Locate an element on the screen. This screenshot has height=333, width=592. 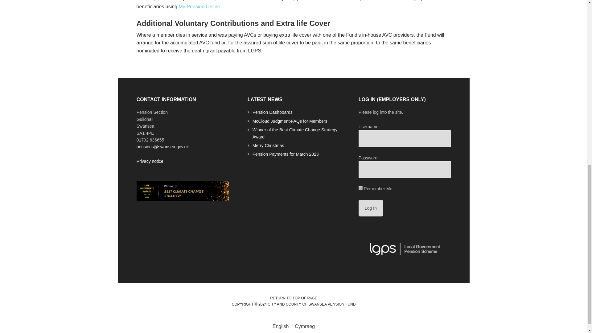
City and County of Swansea Pension Fund is located at coordinates (311, 304).